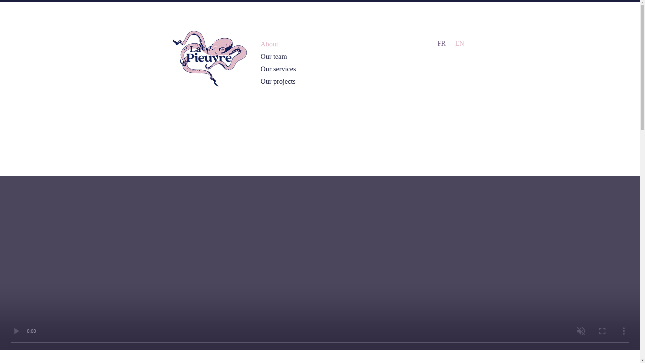 The image size is (645, 363). Describe the element at coordinates (298, 44) in the screenshot. I see `About` at that location.